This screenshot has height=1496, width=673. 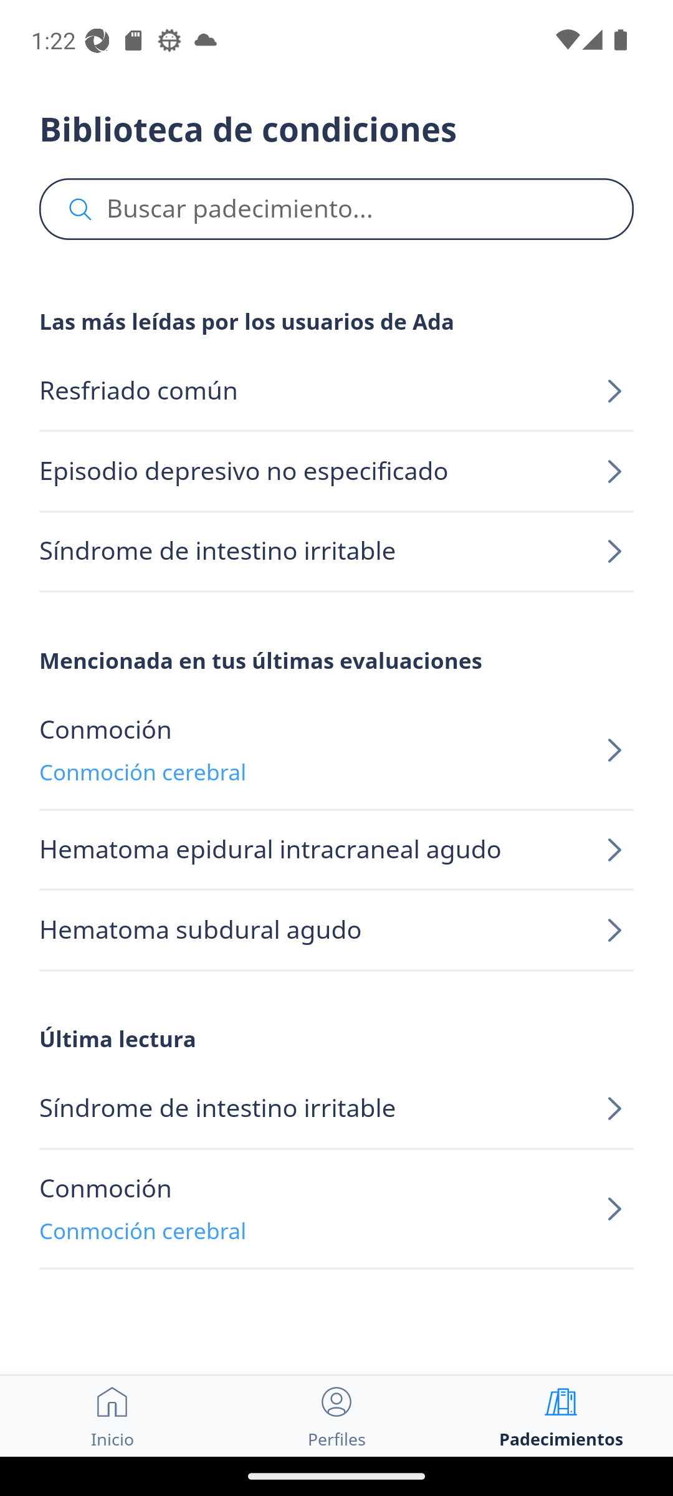 I want to click on Hematoma subdural agudo, so click(x=336, y=930).